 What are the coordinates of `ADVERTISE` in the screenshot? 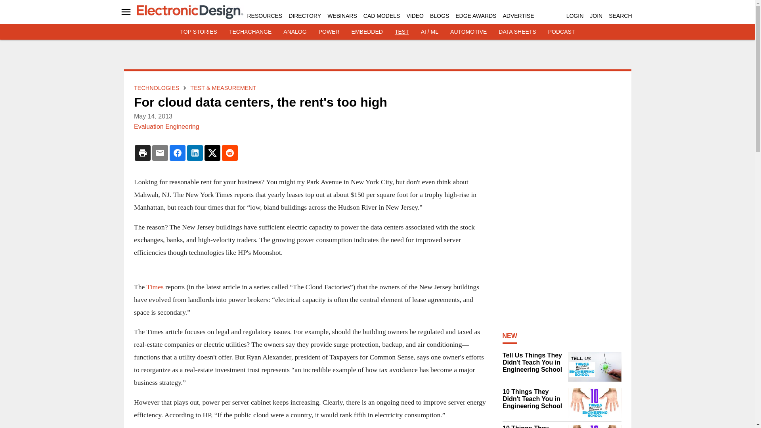 It's located at (518, 16).